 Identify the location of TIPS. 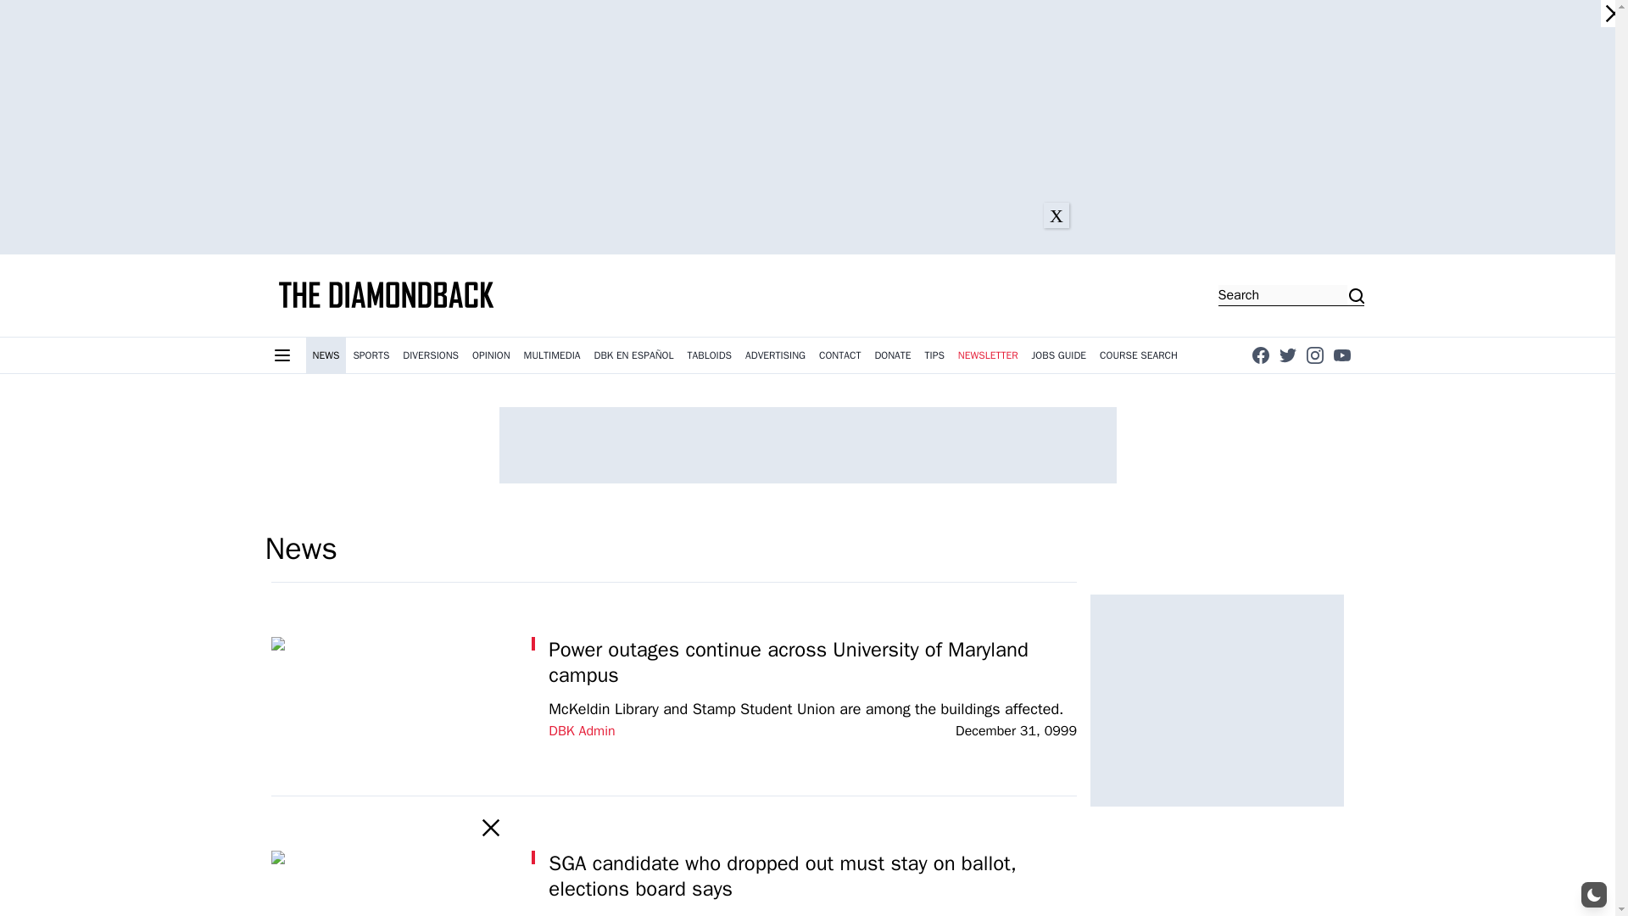
(934, 355).